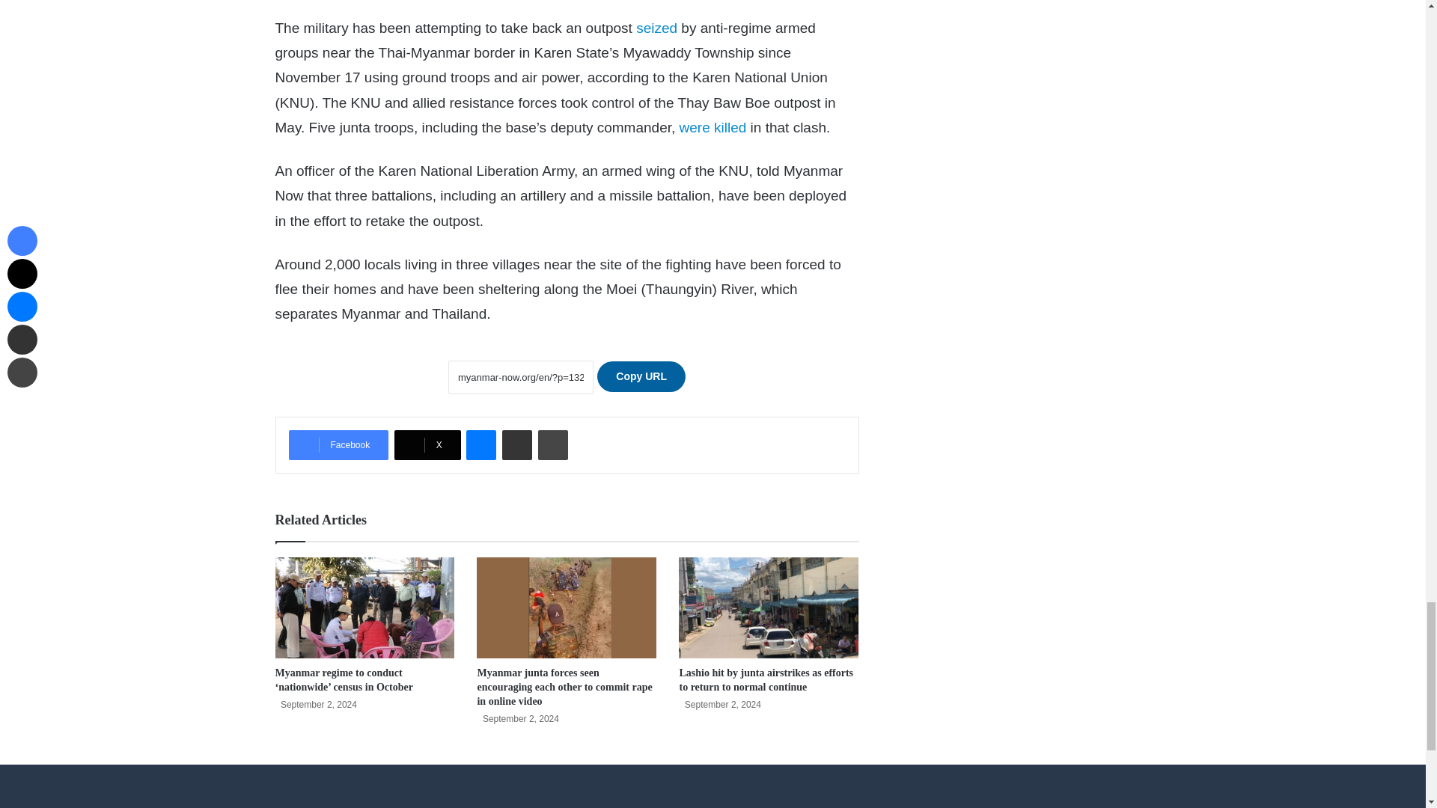  Describe the element at coordinates (516, 444) in the screenshot. I see `Share via Email` at that location.